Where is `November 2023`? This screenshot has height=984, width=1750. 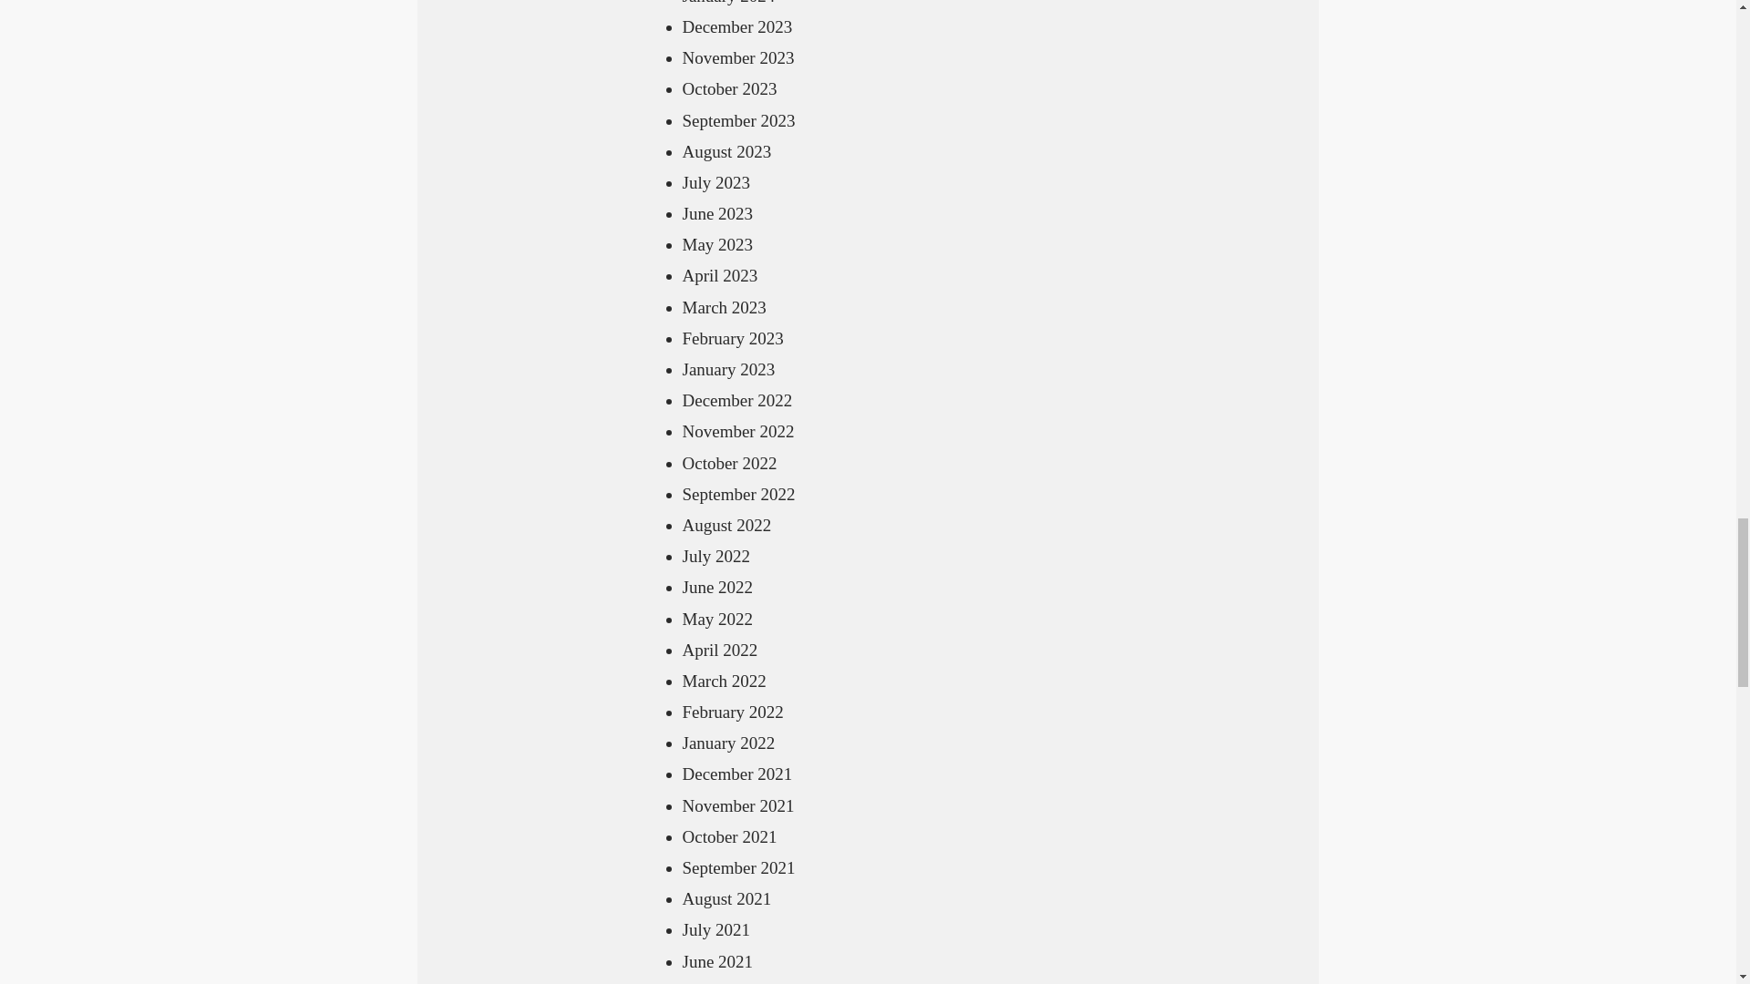 November 2023 is located at coordinates (738, 57).